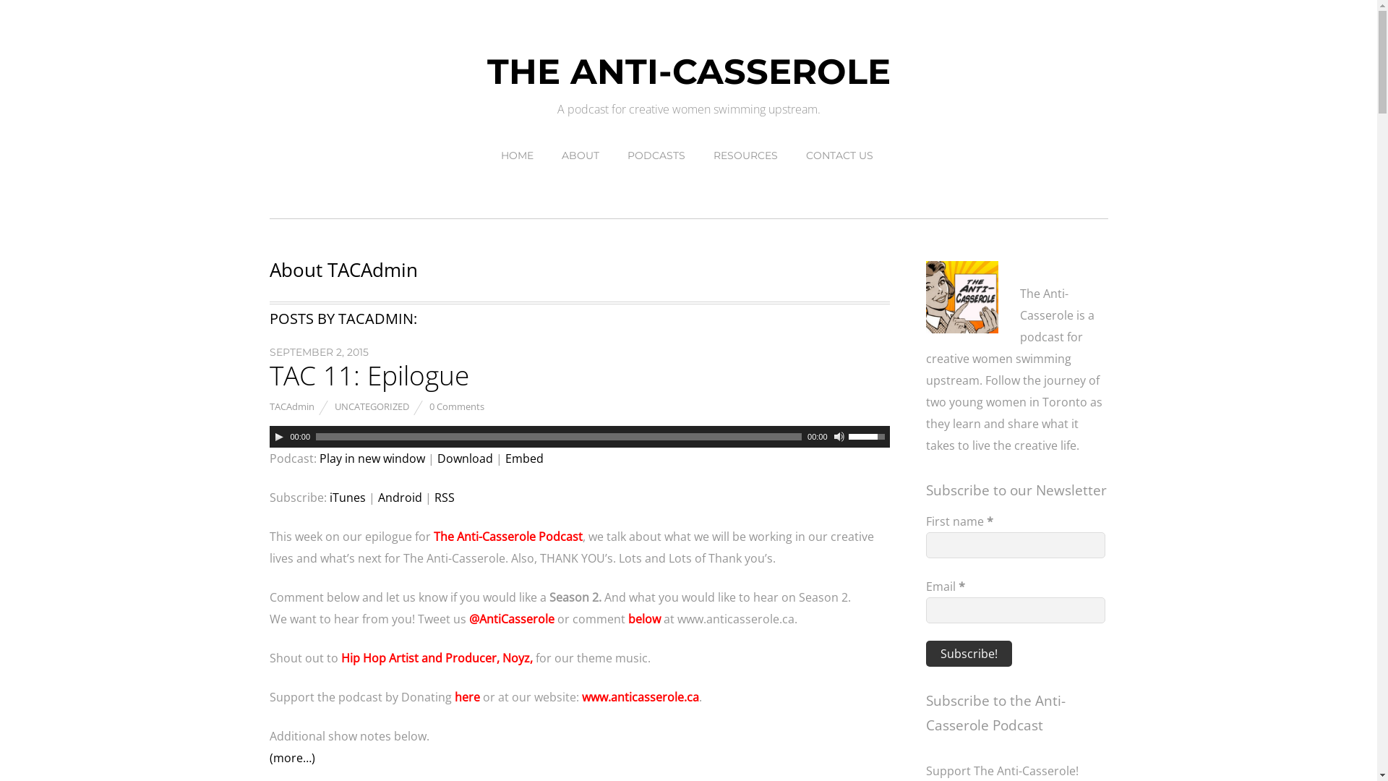 The image size is (1388, 781). What do you see at coordinates (399, 498) in the screenshot?
I see `Android` at bounding box center [399, 498].